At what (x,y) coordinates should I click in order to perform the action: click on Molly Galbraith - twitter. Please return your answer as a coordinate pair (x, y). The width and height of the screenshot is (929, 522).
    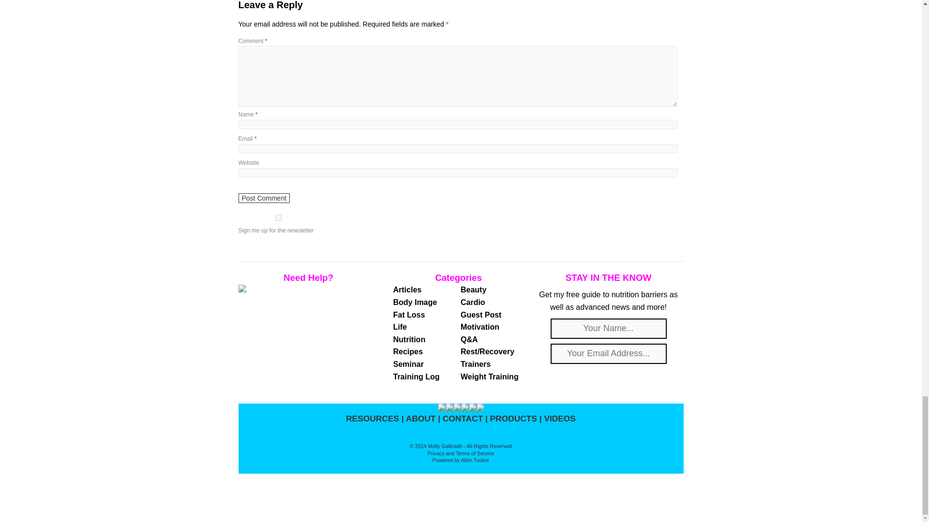
    Looking at the image, I should click on (449, 409).